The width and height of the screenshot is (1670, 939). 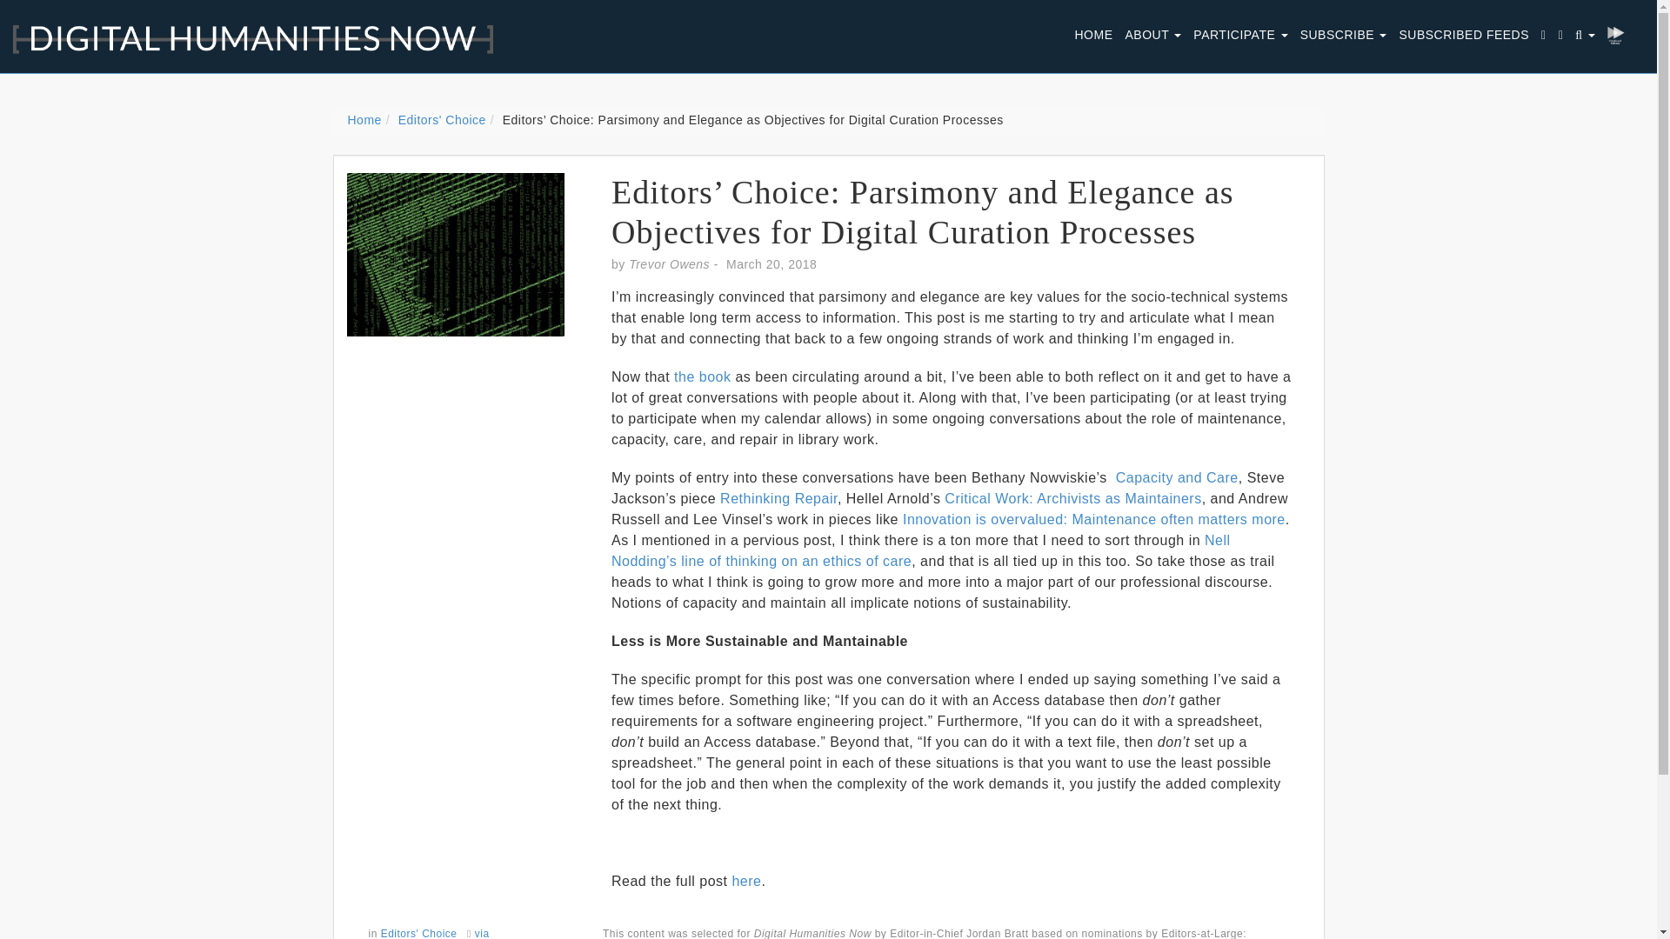 What do you see at coordinates (1177, 478) in the screenshot?
I see `Capacity and Care` at bounding box center [1177, 478].